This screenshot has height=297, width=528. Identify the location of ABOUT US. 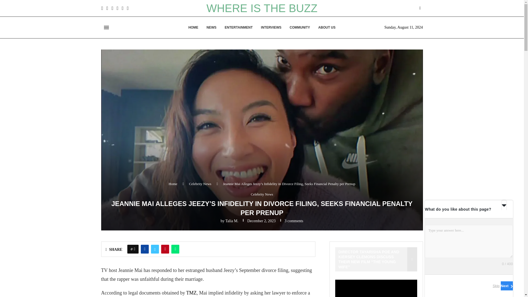
(327, 28).